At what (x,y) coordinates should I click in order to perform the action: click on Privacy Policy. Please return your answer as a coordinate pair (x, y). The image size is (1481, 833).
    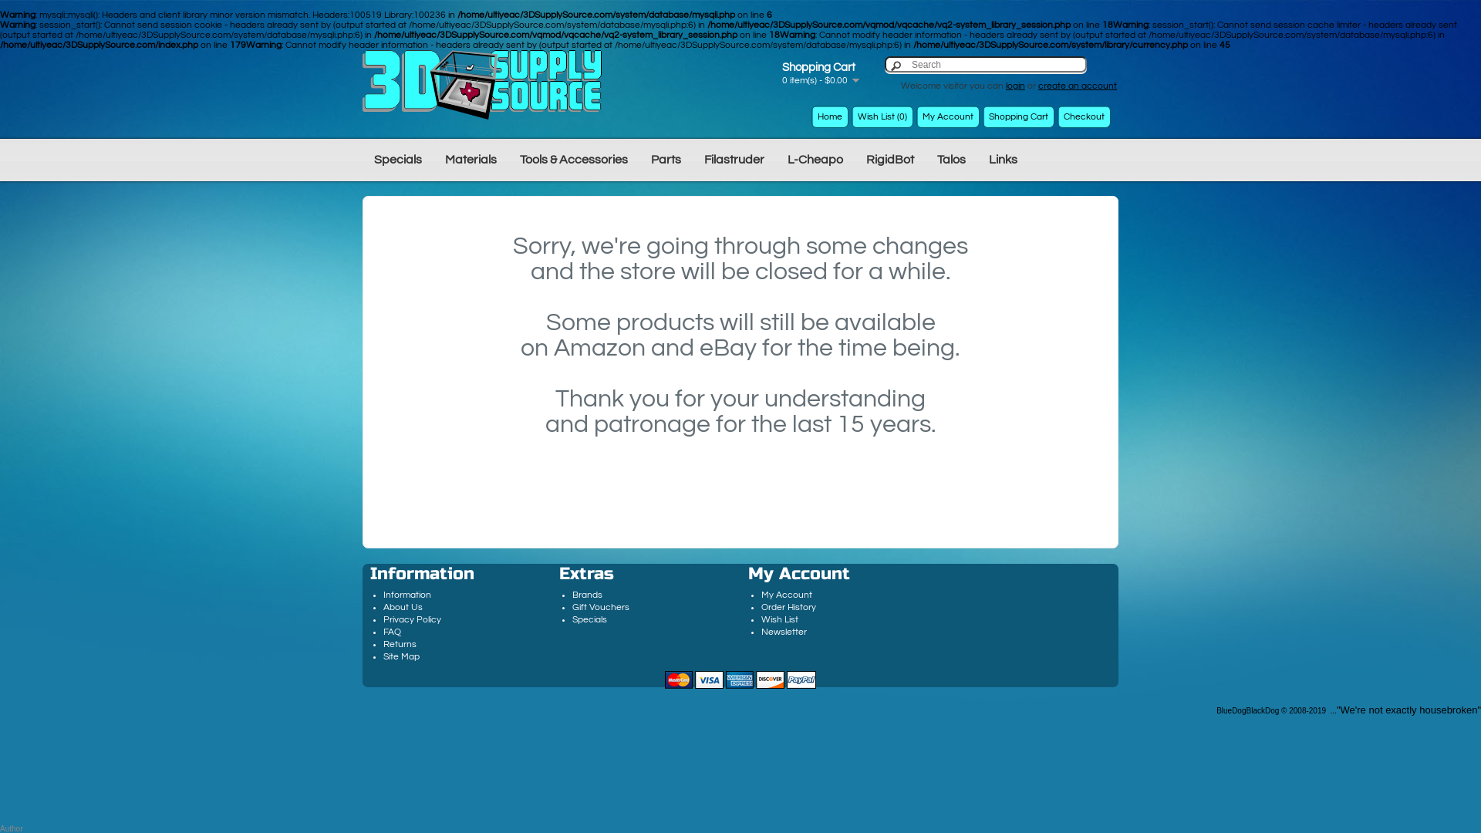
    Looking at the image, I should click on (412, 620).